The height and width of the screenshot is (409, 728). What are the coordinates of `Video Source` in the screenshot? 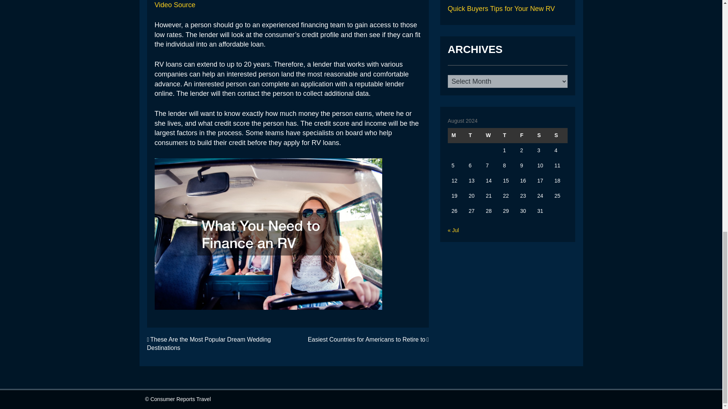 It's located at (175, 5).